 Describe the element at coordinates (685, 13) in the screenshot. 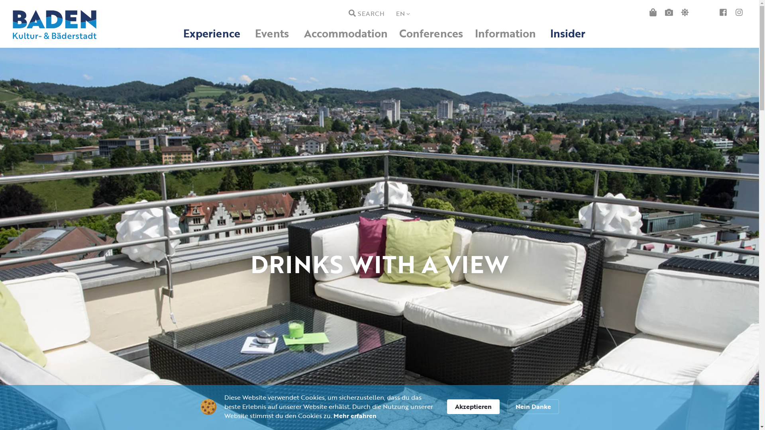

I see `Weather` at that location.